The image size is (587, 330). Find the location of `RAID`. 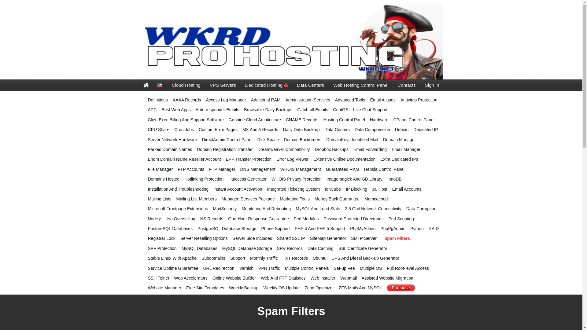

RAID is located at coordinates (434, 229).